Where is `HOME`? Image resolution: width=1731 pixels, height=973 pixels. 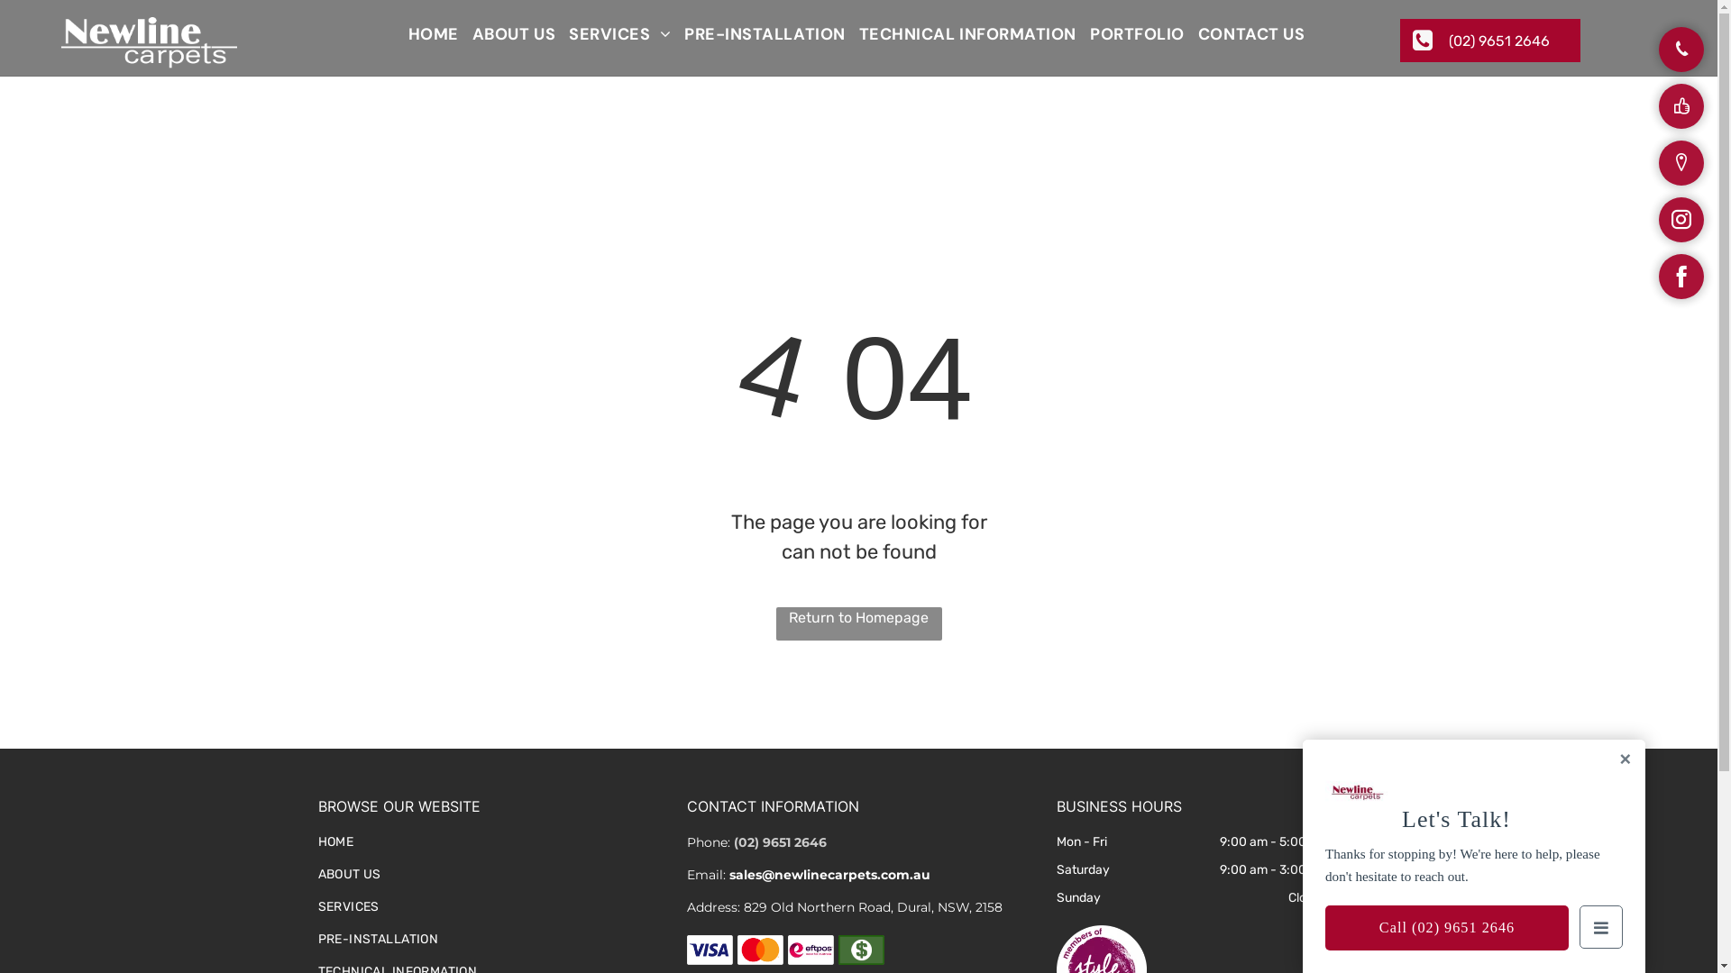 HOME is located at coordinates (426, 34).